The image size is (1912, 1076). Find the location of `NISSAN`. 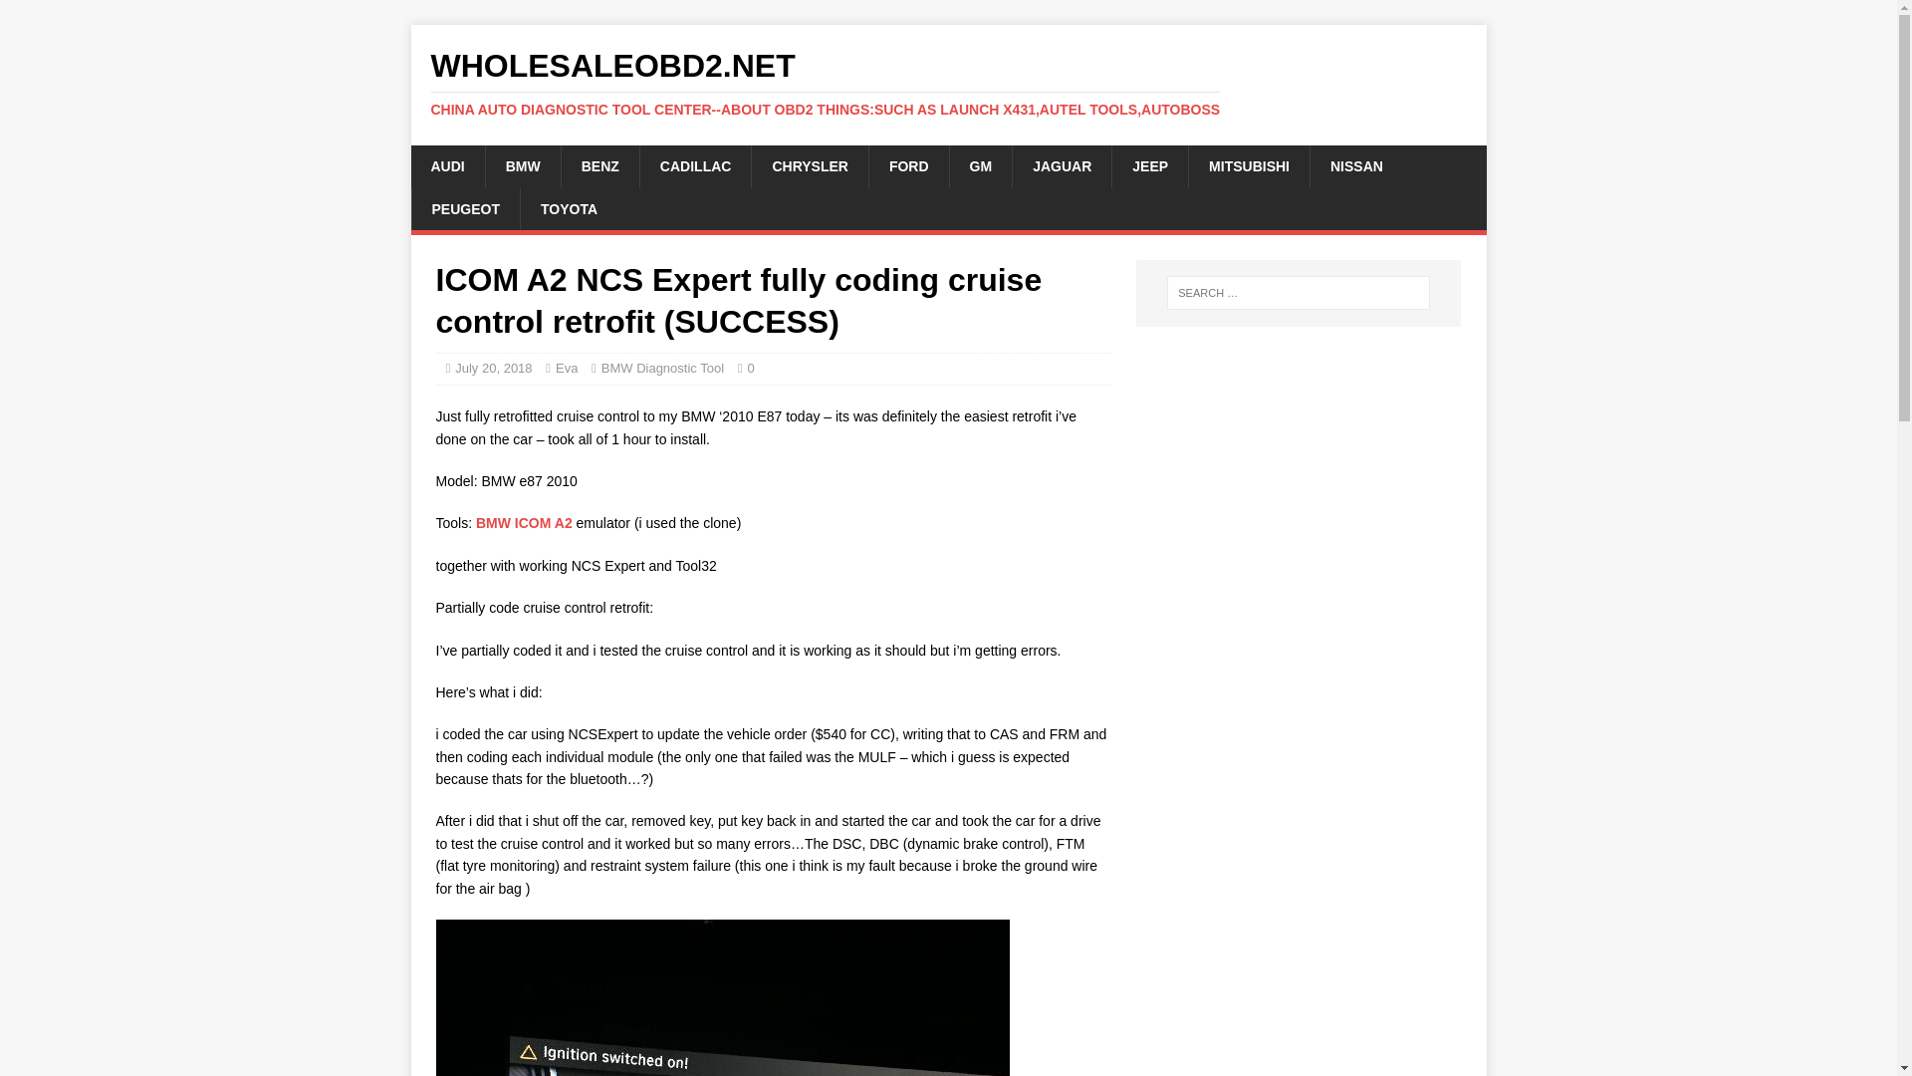

NISSAN is located at coordinates (1356, 165).